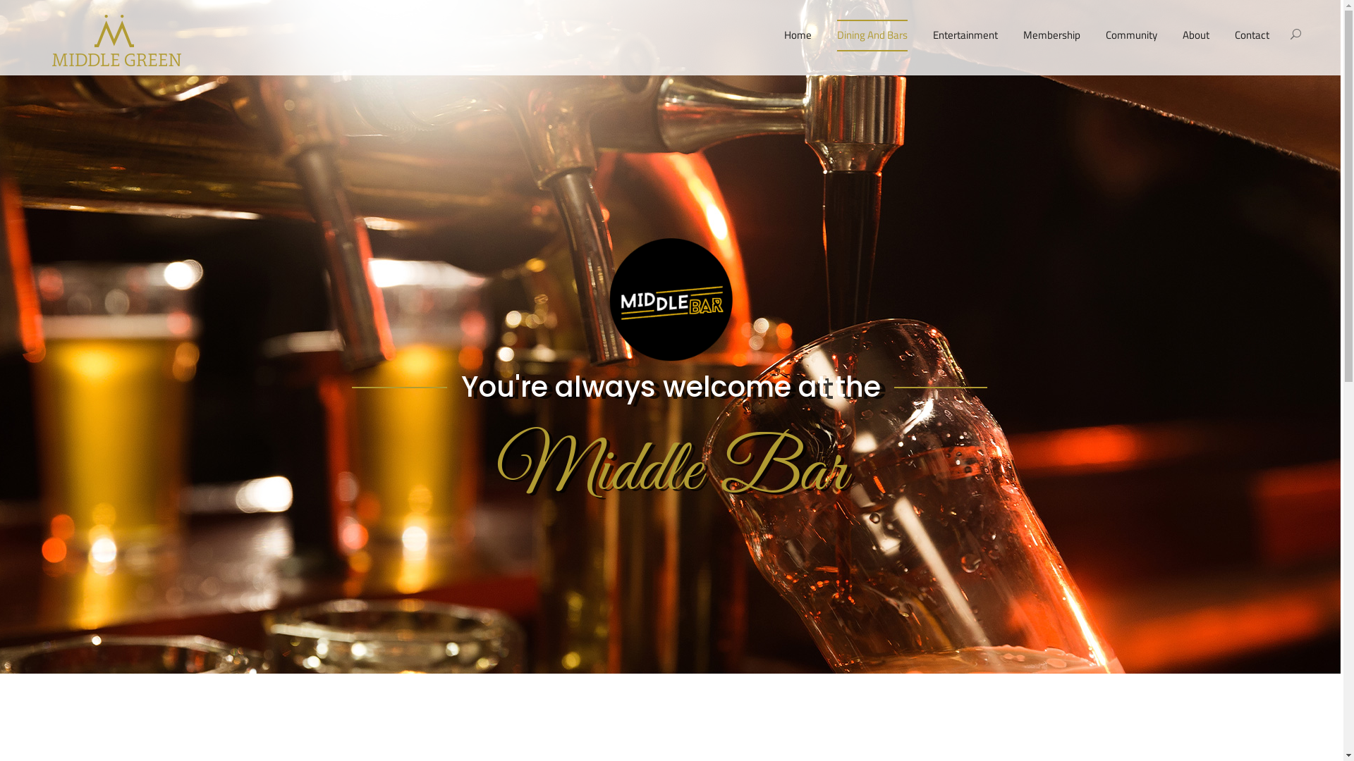 Image resolution: width=1354 pixels, height=761 pixels. What do you see at coordinates (1196, 35) in the screenshot?
I see `About` at bounding box center [1196, 35].